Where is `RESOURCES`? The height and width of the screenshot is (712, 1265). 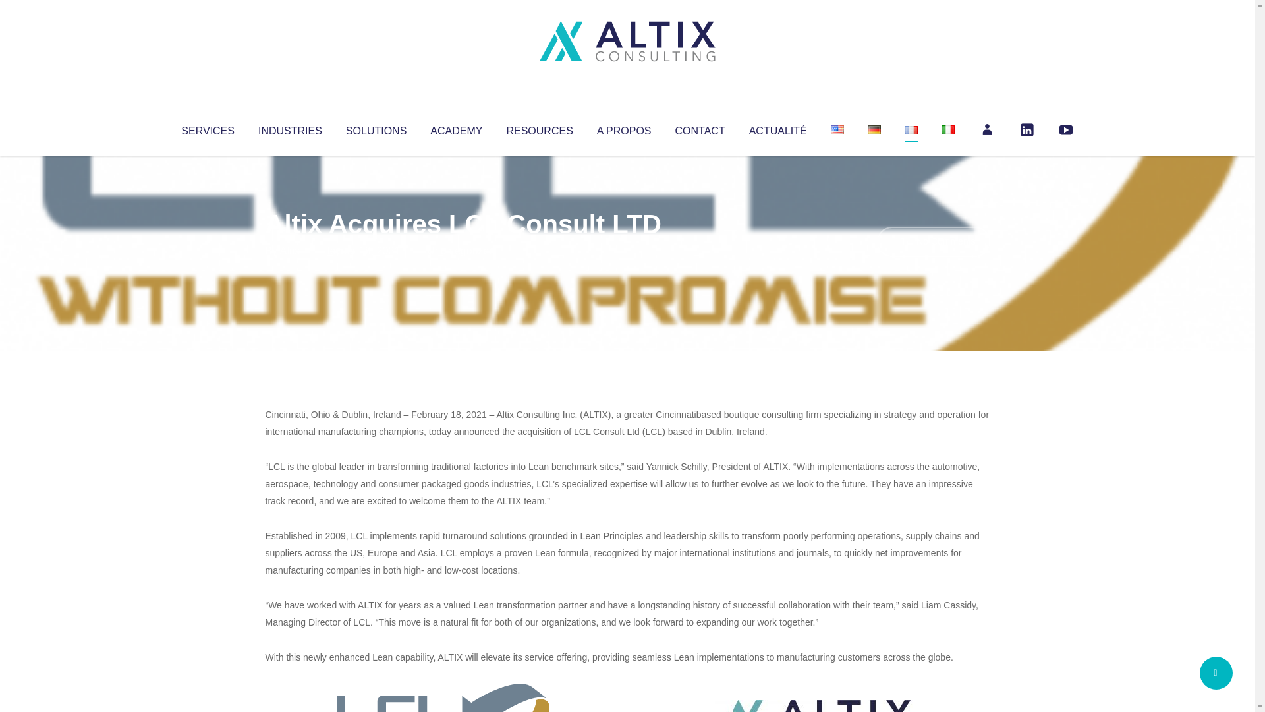
RESOURCES is located at coordinates (539, 128).